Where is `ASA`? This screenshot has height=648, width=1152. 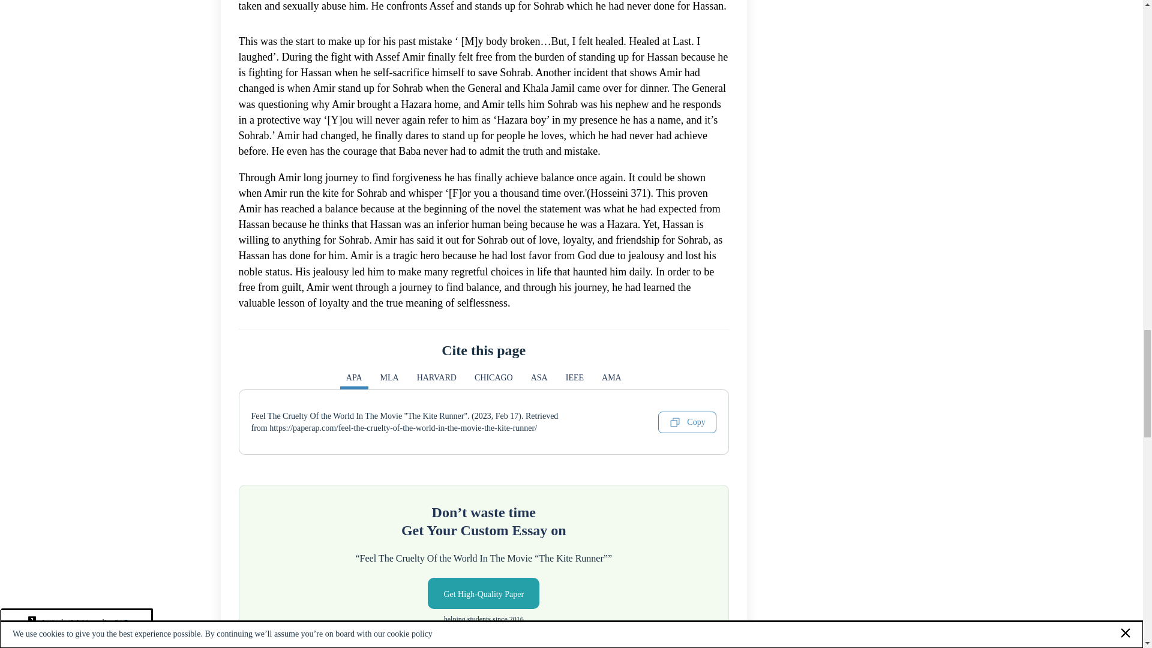
ASA is located at coordinates (539, 380).